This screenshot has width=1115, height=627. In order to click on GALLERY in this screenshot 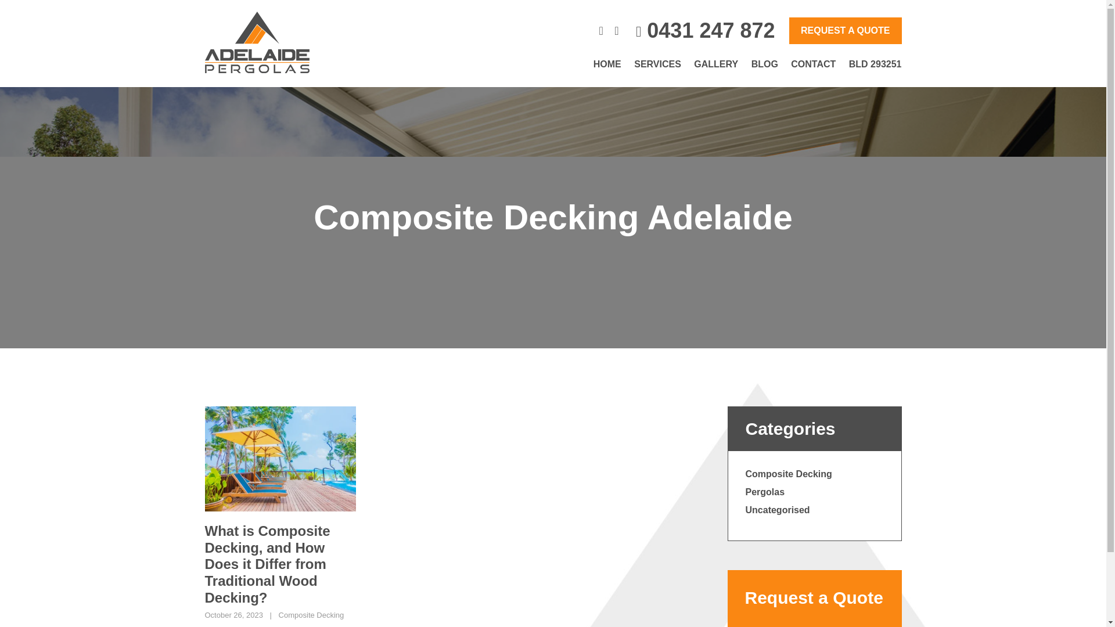, I will do `click(715, 64)`.